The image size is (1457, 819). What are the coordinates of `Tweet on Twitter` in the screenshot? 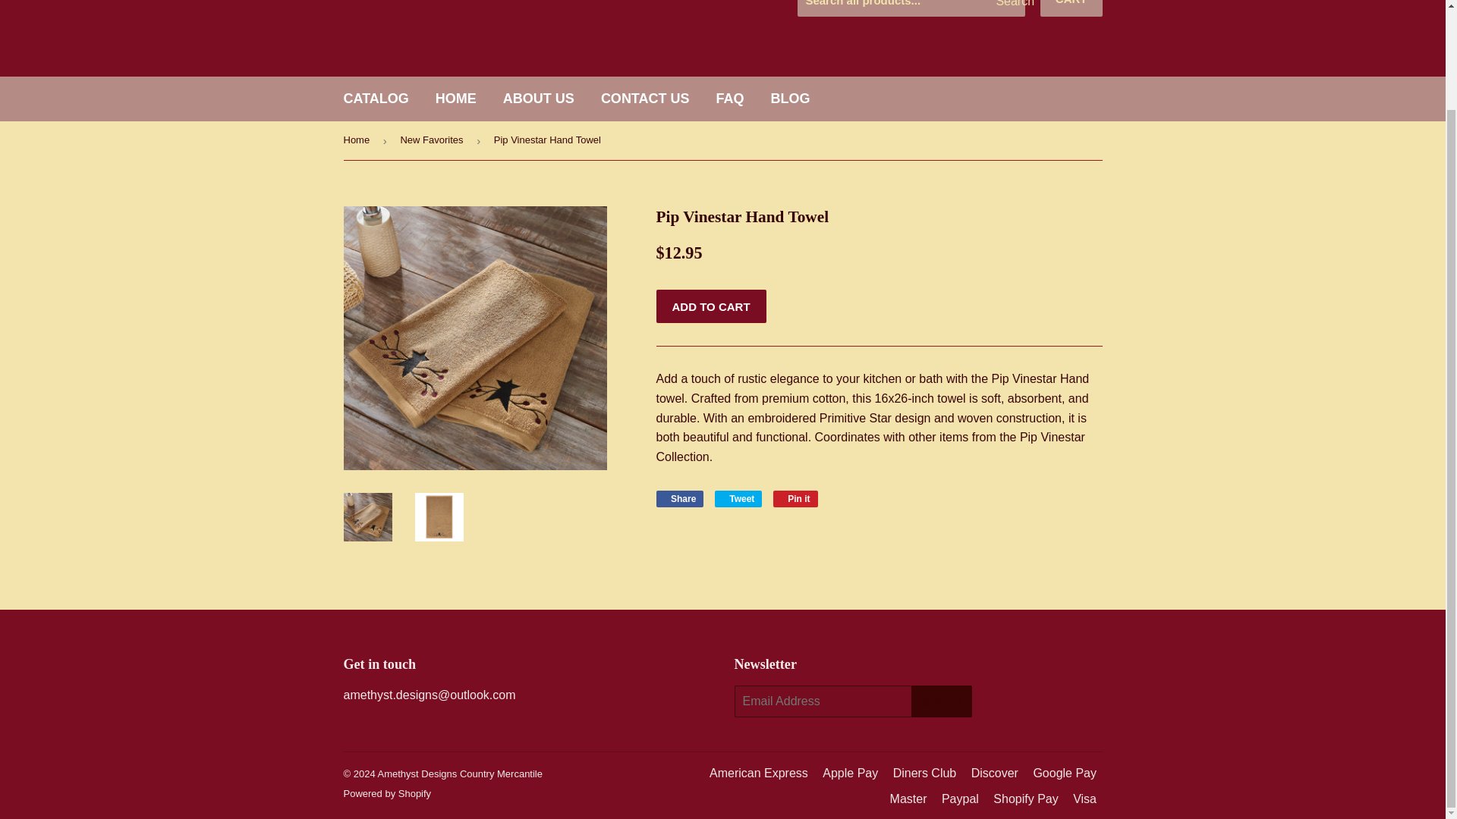 It's located at (738, 498).